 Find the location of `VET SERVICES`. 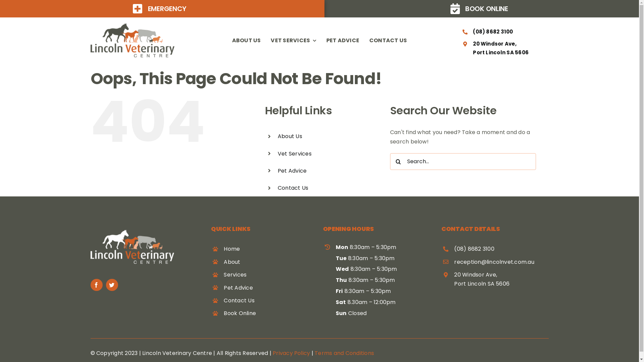

VET SERVICES is located at coordinates (293, 41).